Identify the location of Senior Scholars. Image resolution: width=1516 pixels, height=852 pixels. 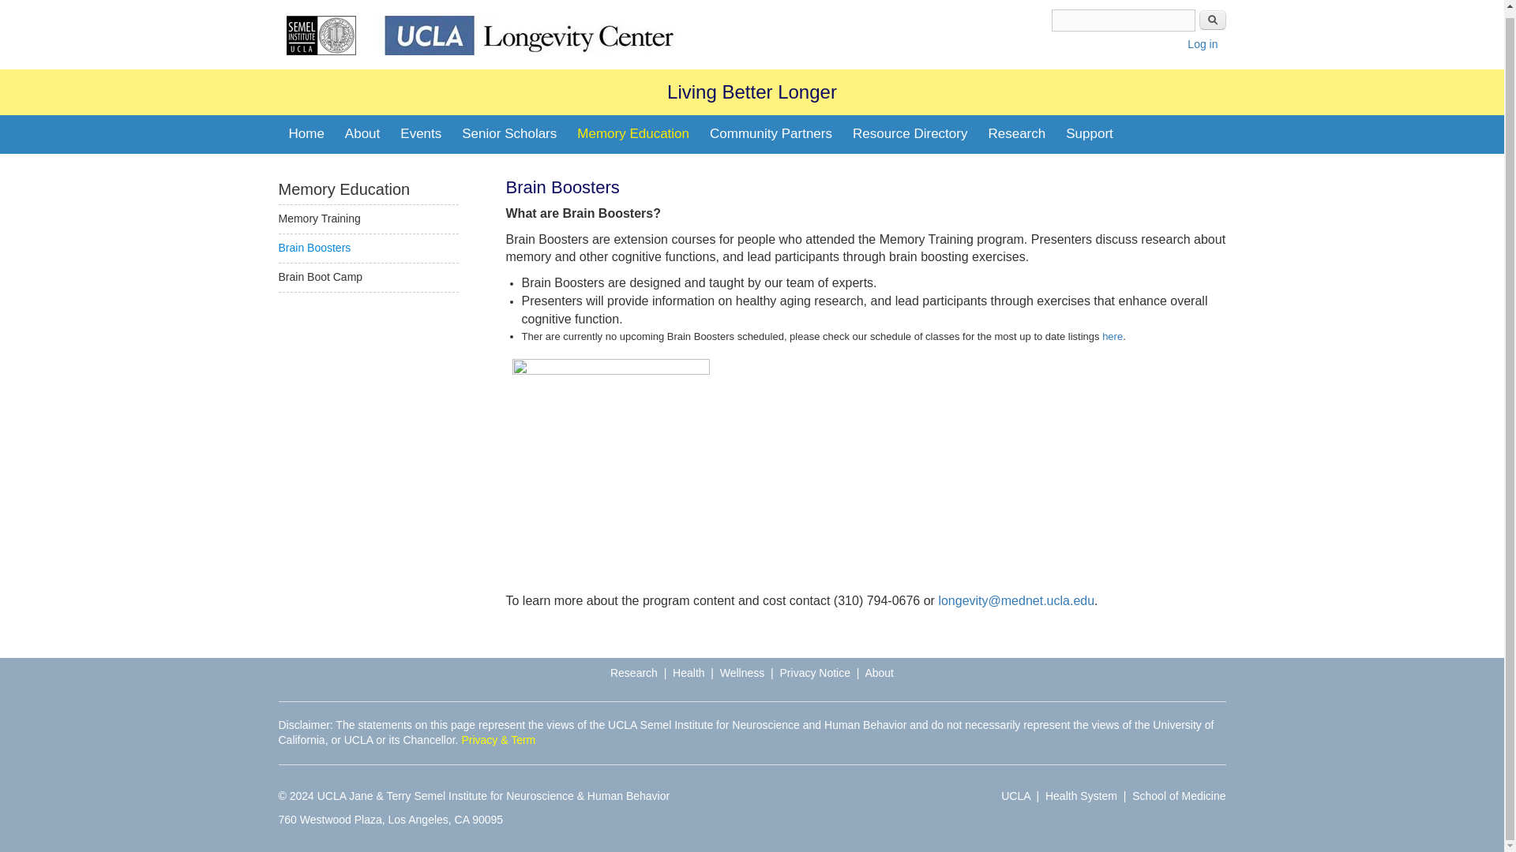
(509, 134).